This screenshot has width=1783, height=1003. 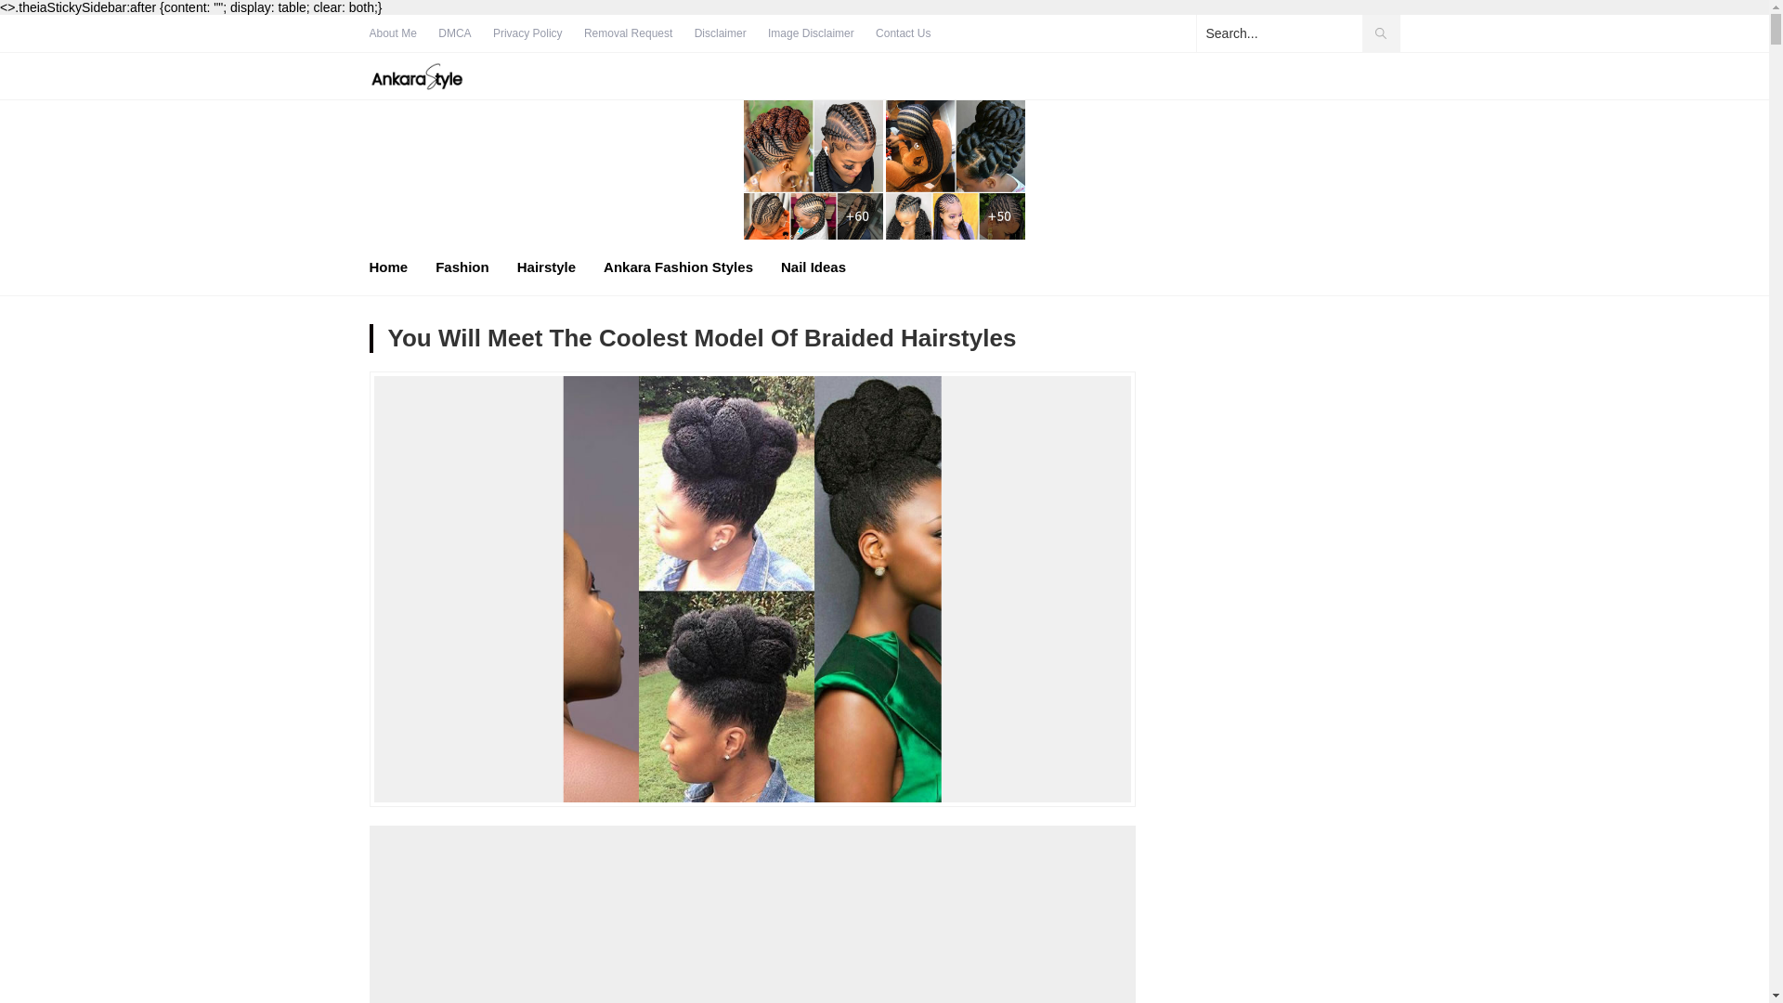 What do you see at coordinates (393, 33) in the screenshot?
I see `About Me` at bounding box center [393, 33].